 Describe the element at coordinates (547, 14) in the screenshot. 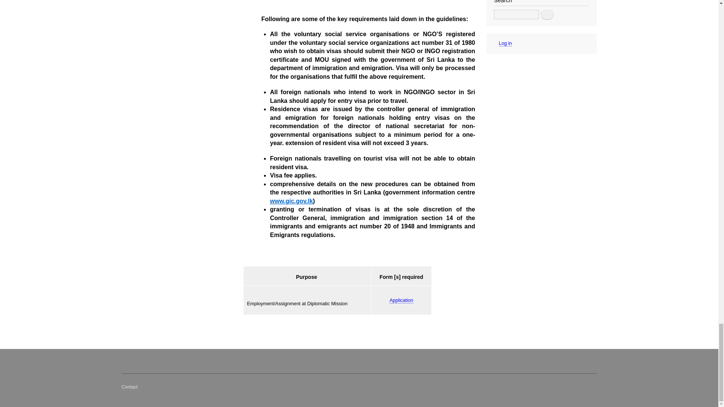

I see `Search` at that location.